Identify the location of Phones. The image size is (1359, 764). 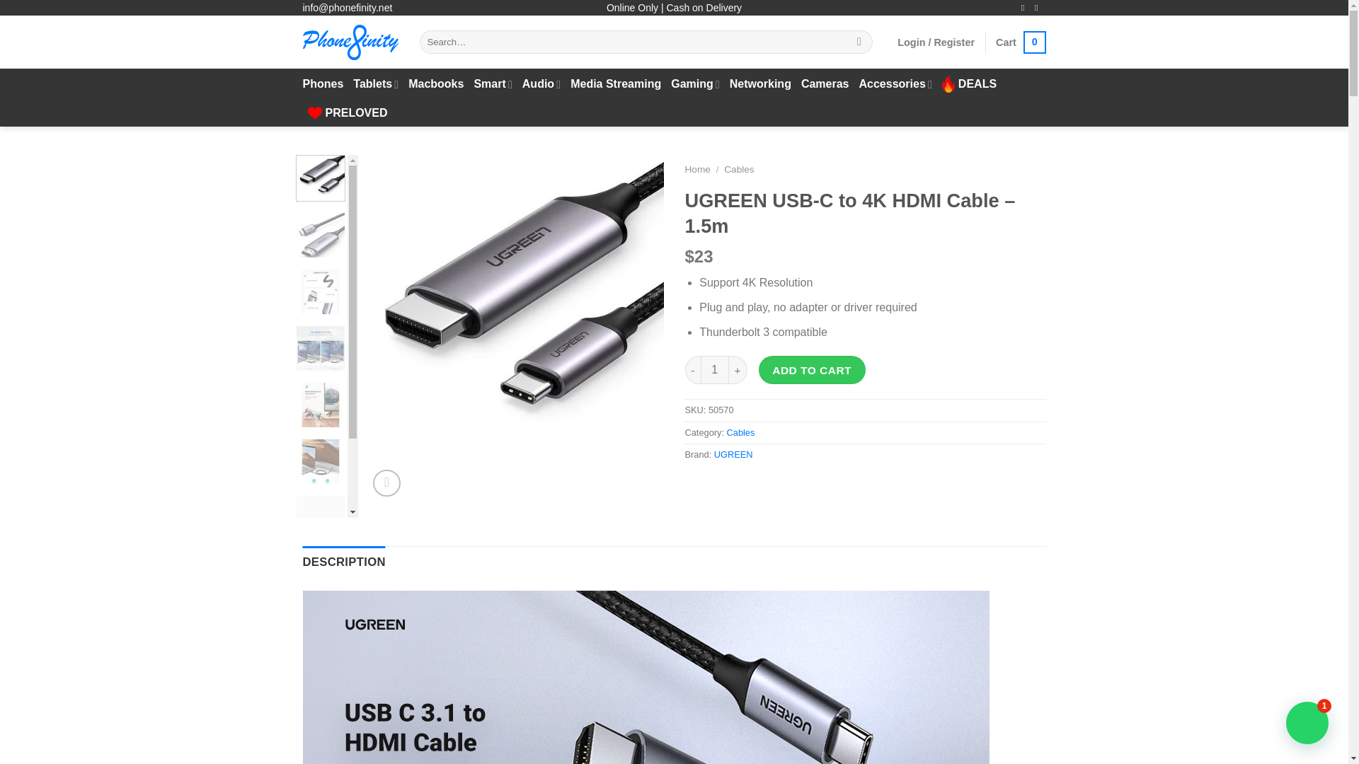
(323, 84).